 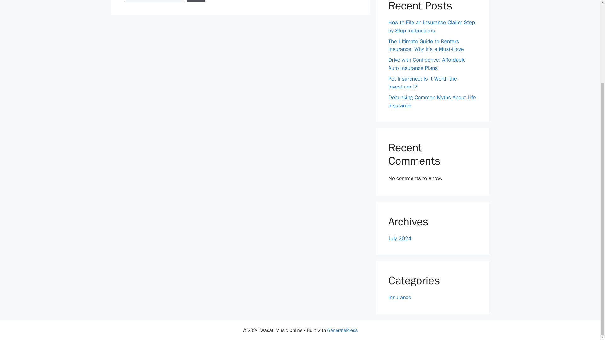 I want to click on GeneratePress, so click(x=343, y=330).